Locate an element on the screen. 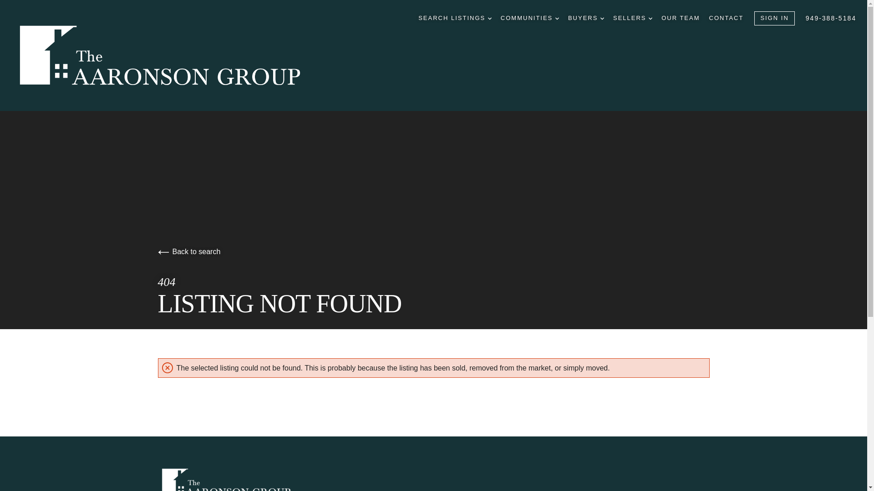 Image resolution: width=874 pixels, height=491 pixels. SEARCH LISTINGS DROPDOWN ARROW is located at coordinates (455, 18).